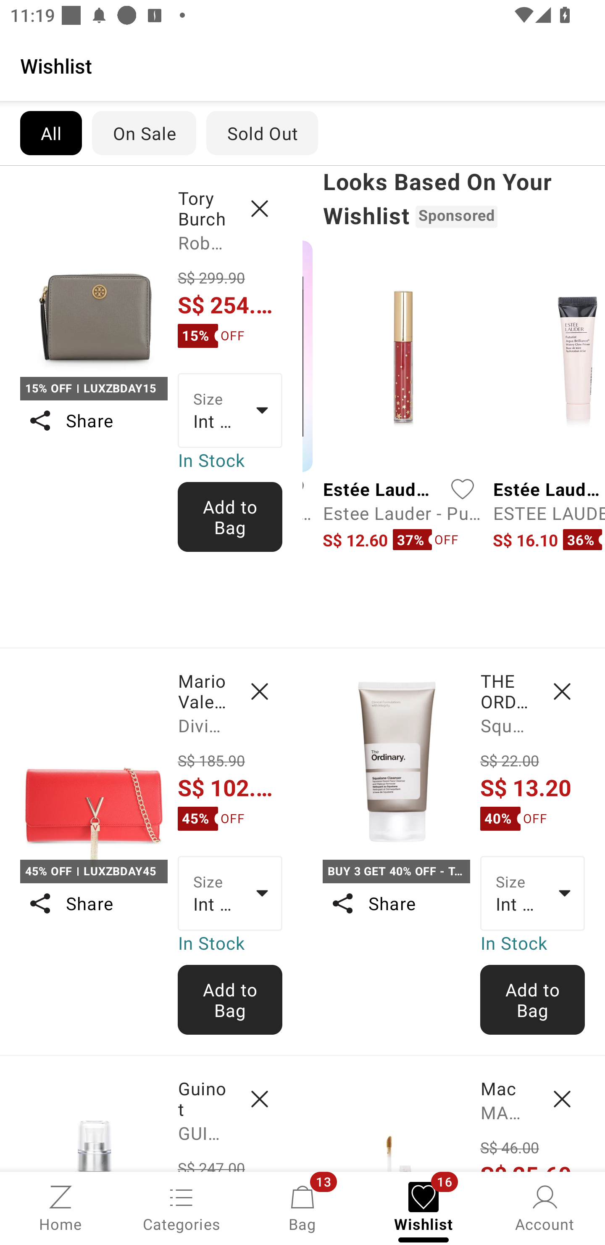 The width and height of the screenshot is (605, 1245). What do you see at coordinates (533, 999) in the screenshot?
I see `Add to Bag` at bounding box center [533, 999].